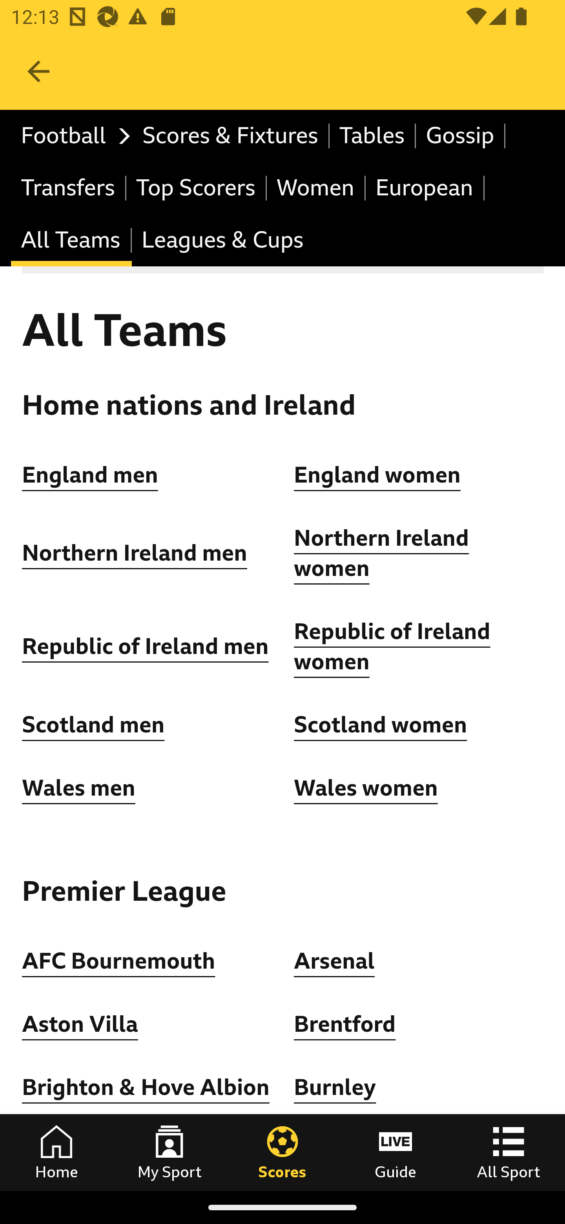 This screenshot has height=1224, width=565. Describe the element at coordinates (395, 1152) in the screenshot. I see `Guide` at that location.